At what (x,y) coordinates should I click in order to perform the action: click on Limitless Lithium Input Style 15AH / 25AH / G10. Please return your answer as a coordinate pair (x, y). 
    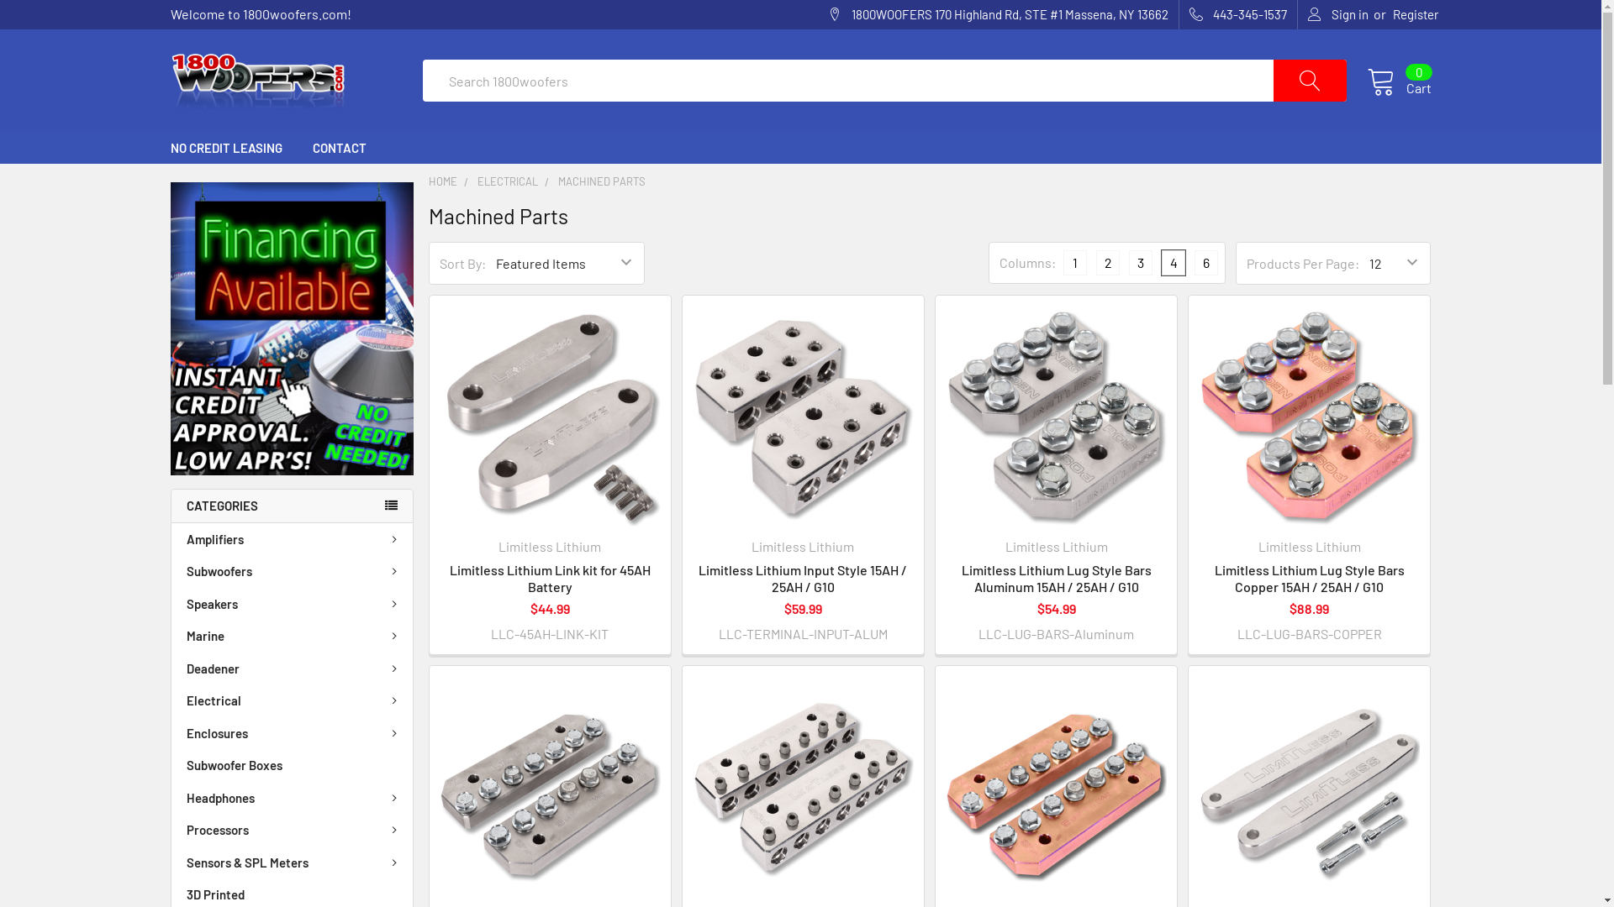
    Looking at the image, I should click on (803, 578).